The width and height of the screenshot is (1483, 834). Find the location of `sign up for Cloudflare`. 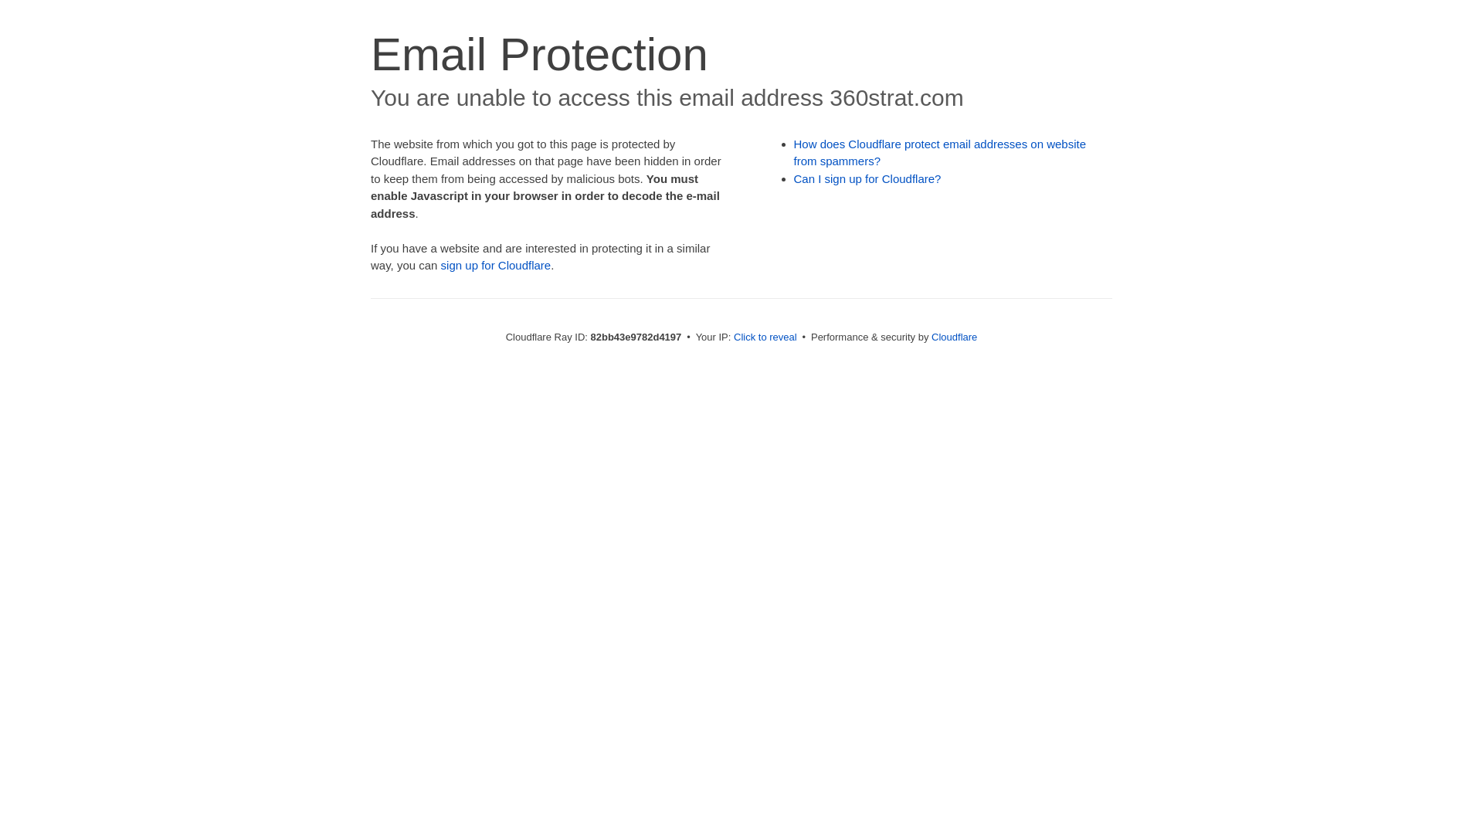

sign up for Cloudflare is located at coordinates (496, 266).